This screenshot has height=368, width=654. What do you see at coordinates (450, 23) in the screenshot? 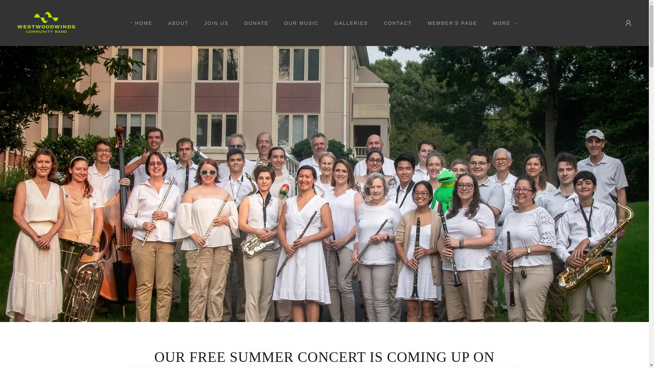
I see `MEMBER'S PAGE` at bounding box center [450, 23].